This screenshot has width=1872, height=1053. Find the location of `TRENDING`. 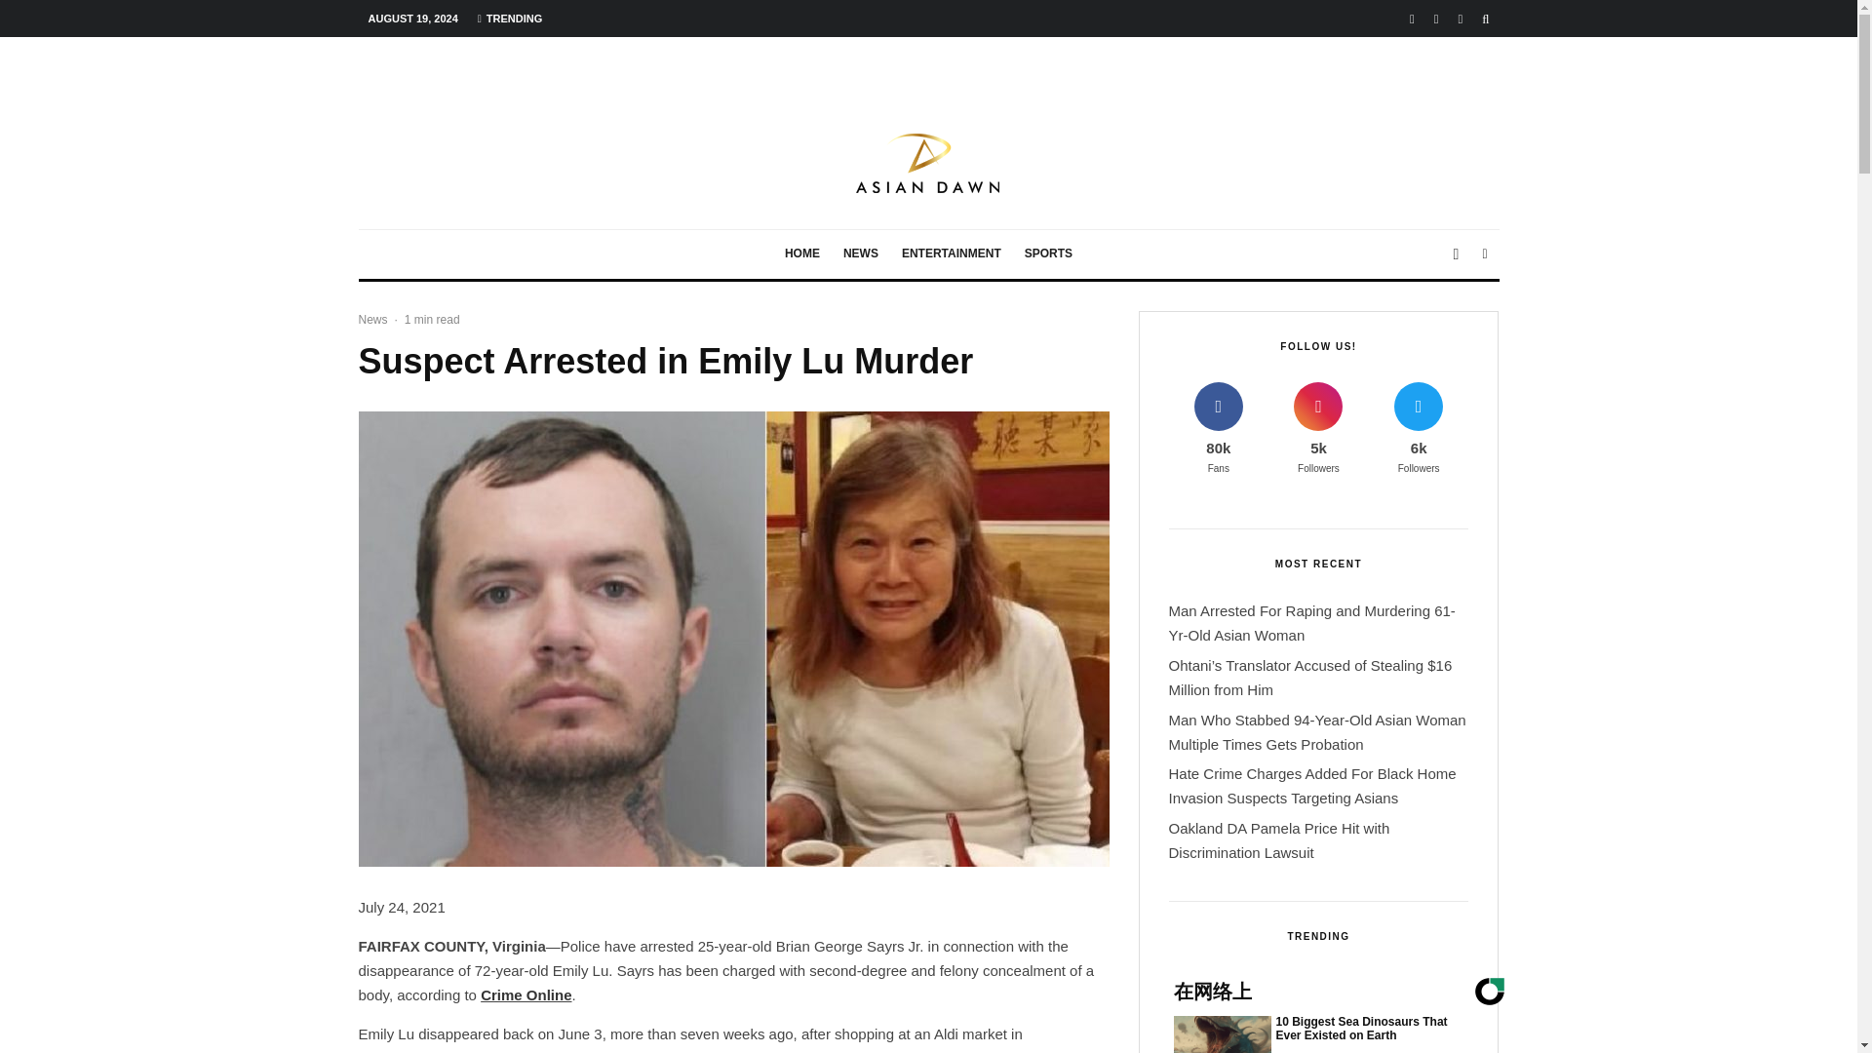

TRENDING is located at coordinates (510, 18).